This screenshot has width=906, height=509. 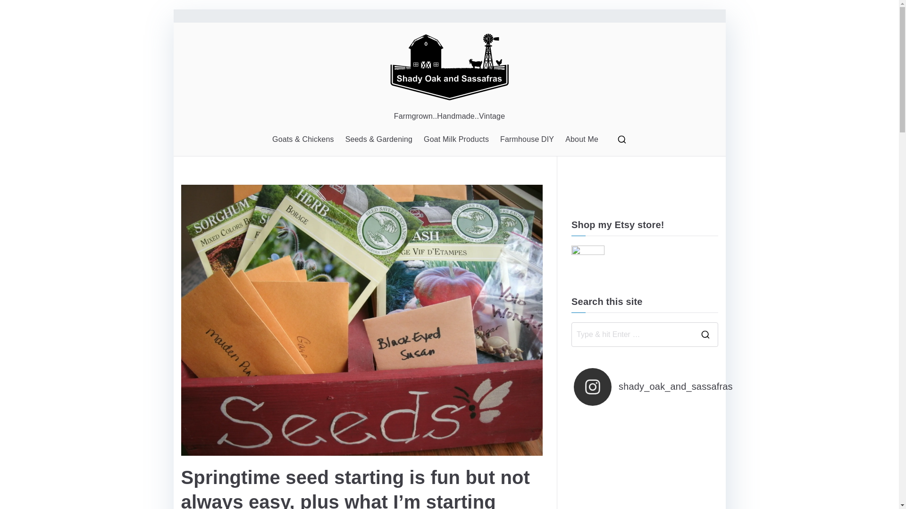 What do you see at coordinates (632, 335) in the screenshot?
I see `Search for:` at bounding box center [632, 335].